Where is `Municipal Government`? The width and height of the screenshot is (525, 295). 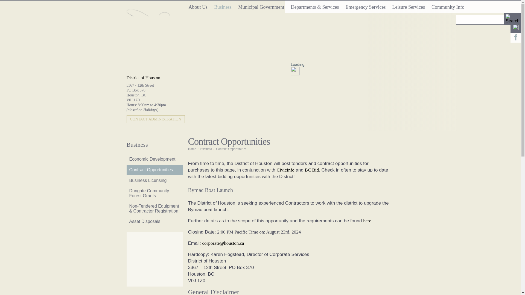 Municipal Government is located at coordinates (261, 7).